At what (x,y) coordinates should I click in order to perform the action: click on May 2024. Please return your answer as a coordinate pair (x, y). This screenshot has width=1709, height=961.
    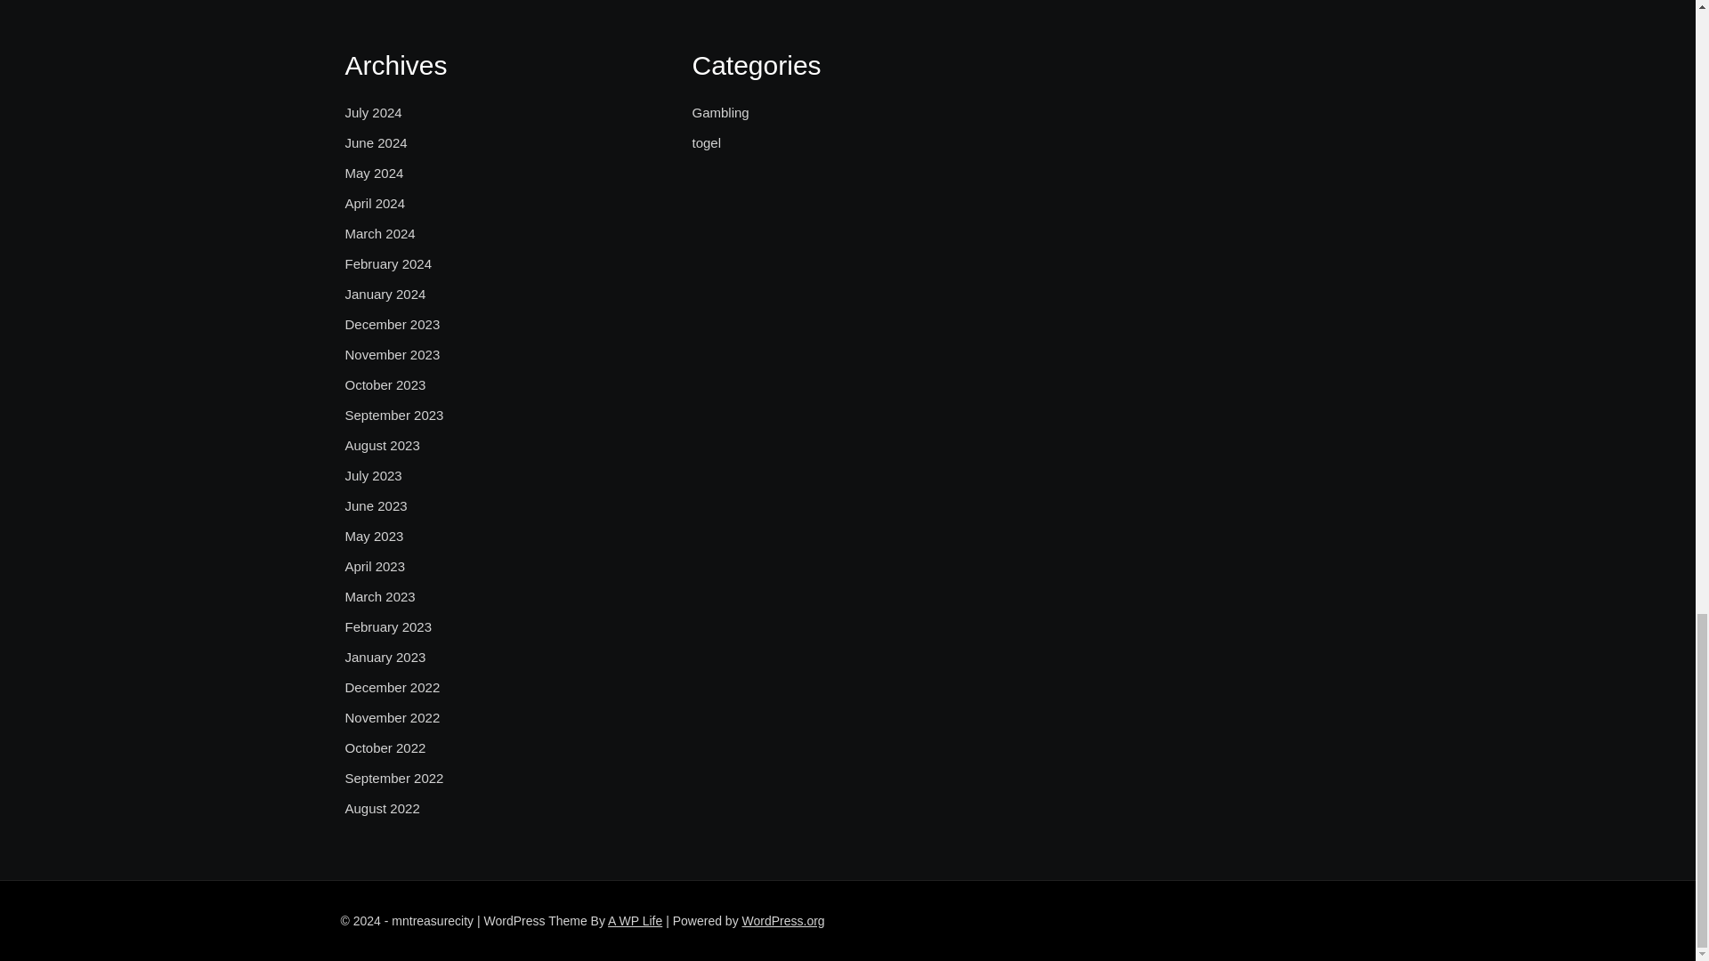
    Looking at the image, I should click on (374, 173).